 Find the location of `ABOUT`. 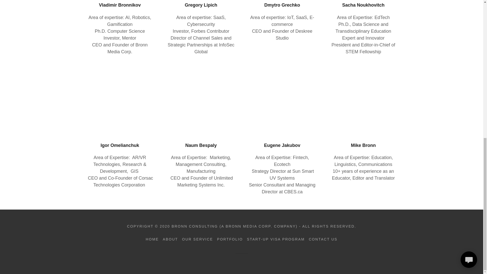

ABOUT is located at coordinates (170, 239).